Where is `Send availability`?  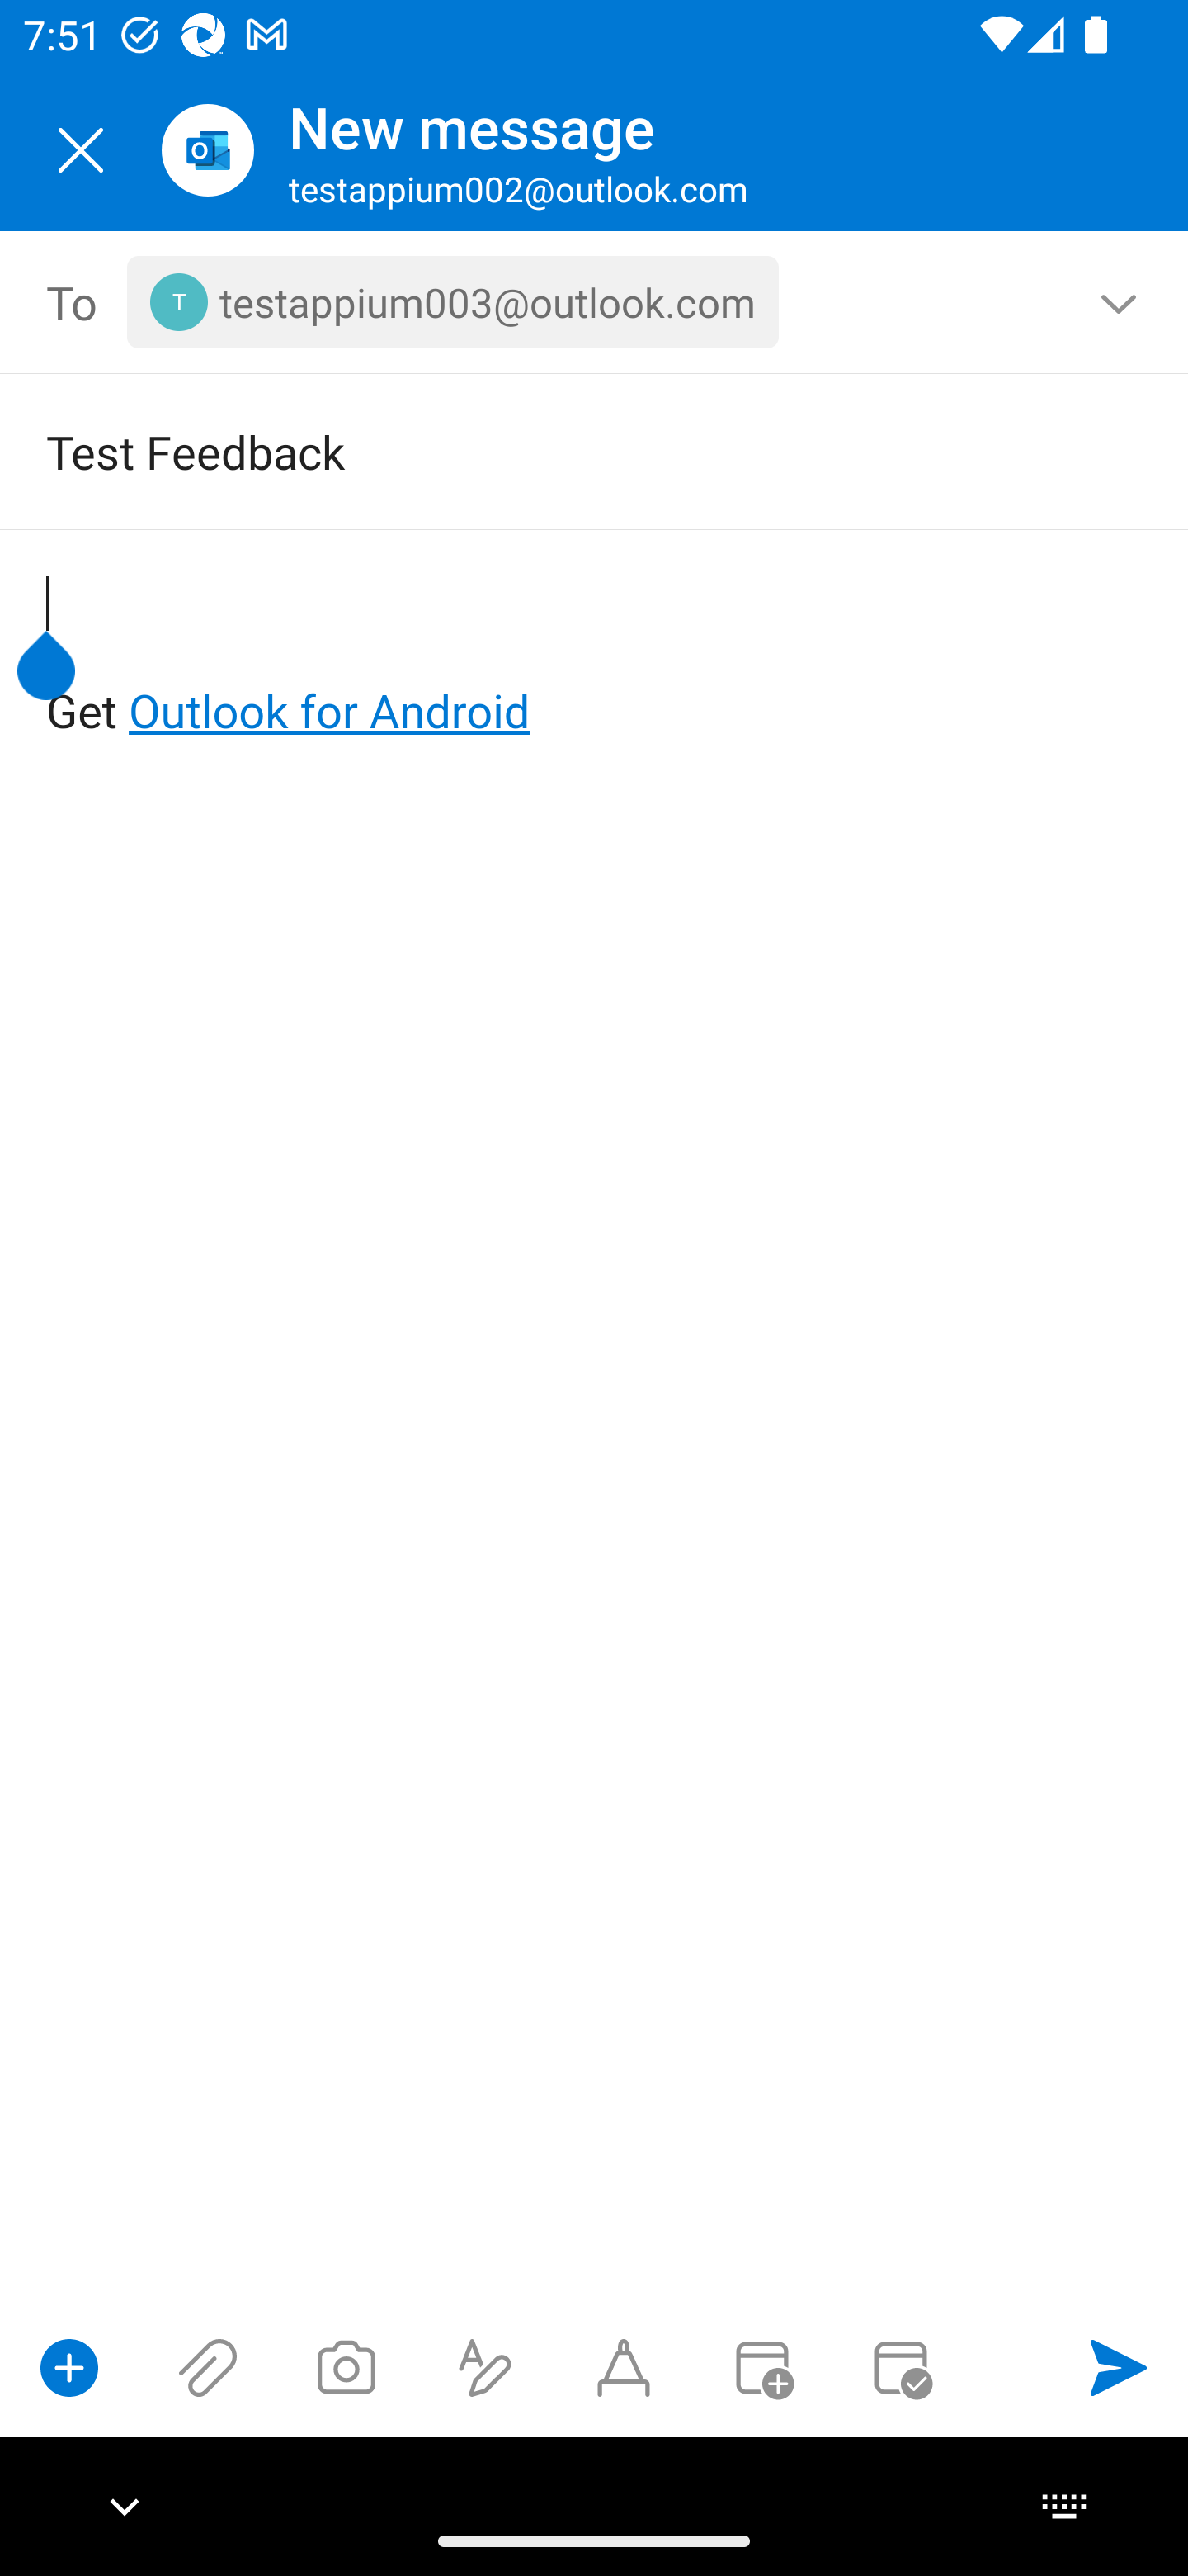
Send availability is located at coordinates (901, 2367).